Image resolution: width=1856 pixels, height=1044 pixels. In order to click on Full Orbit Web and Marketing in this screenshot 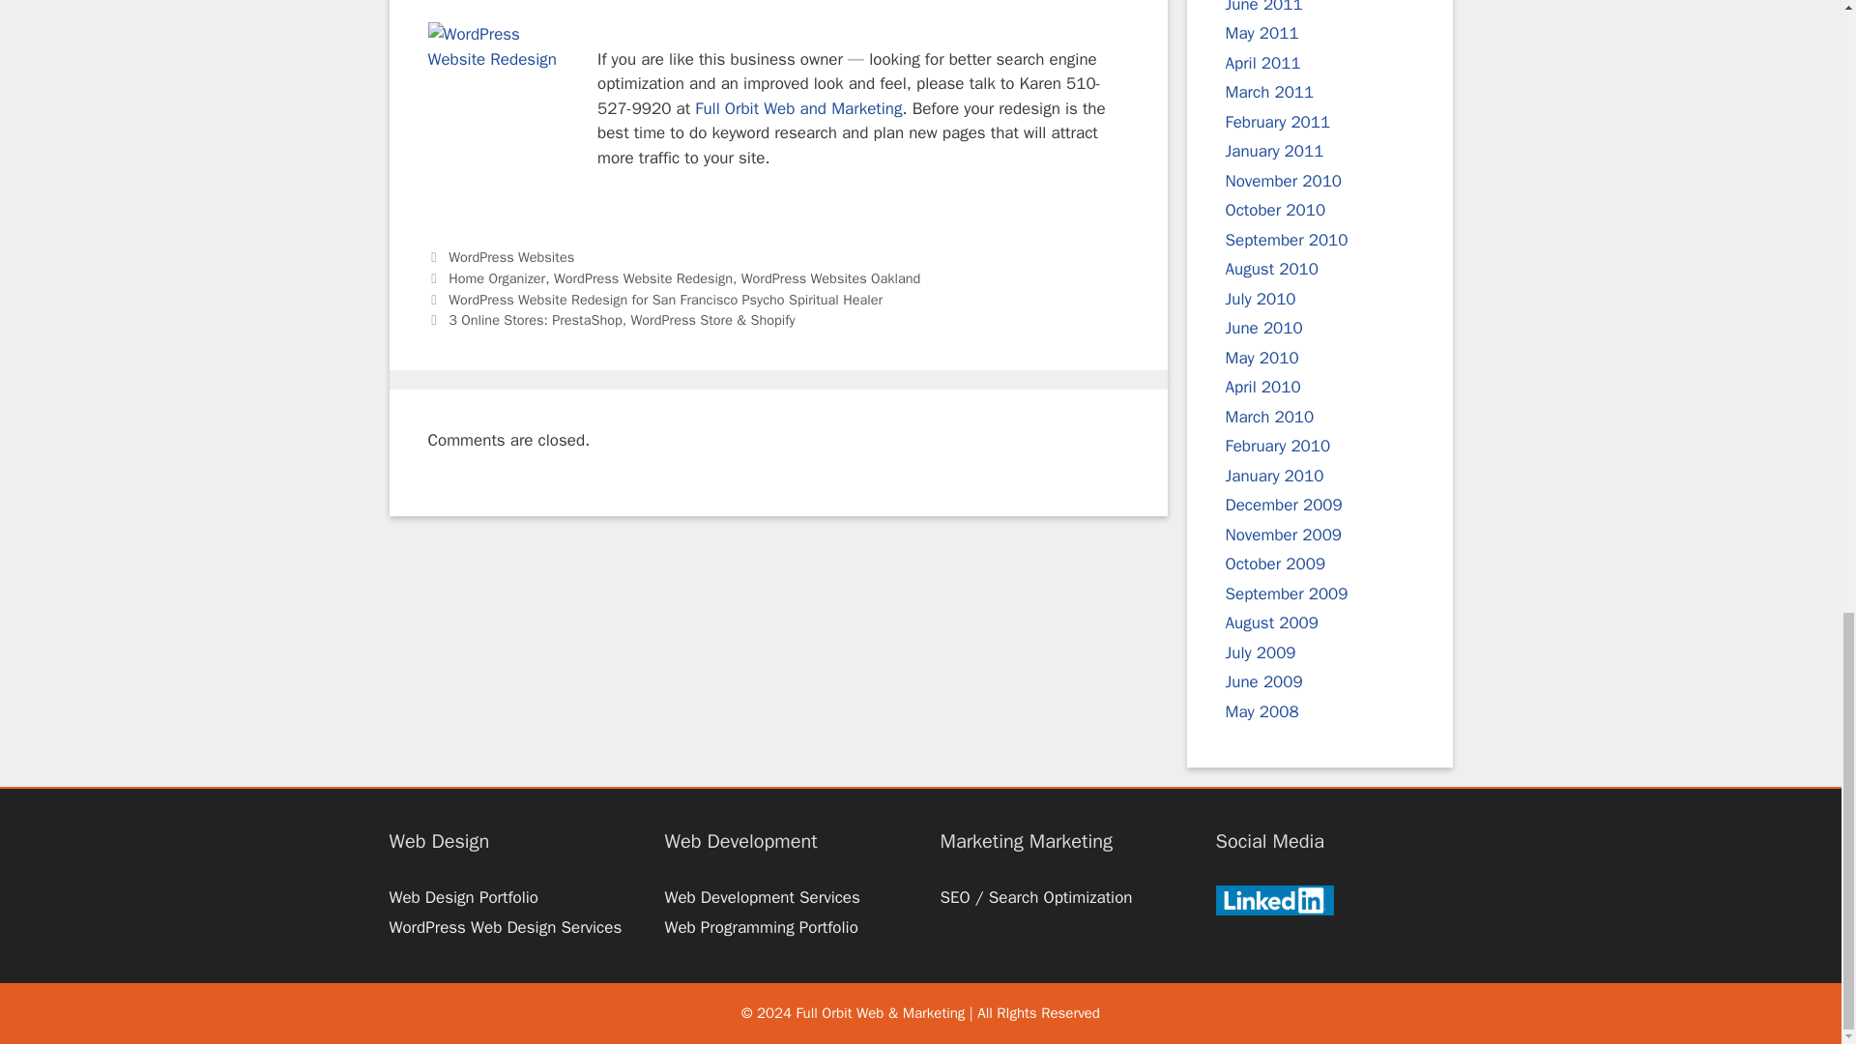, I will do `click(798, 108)`.